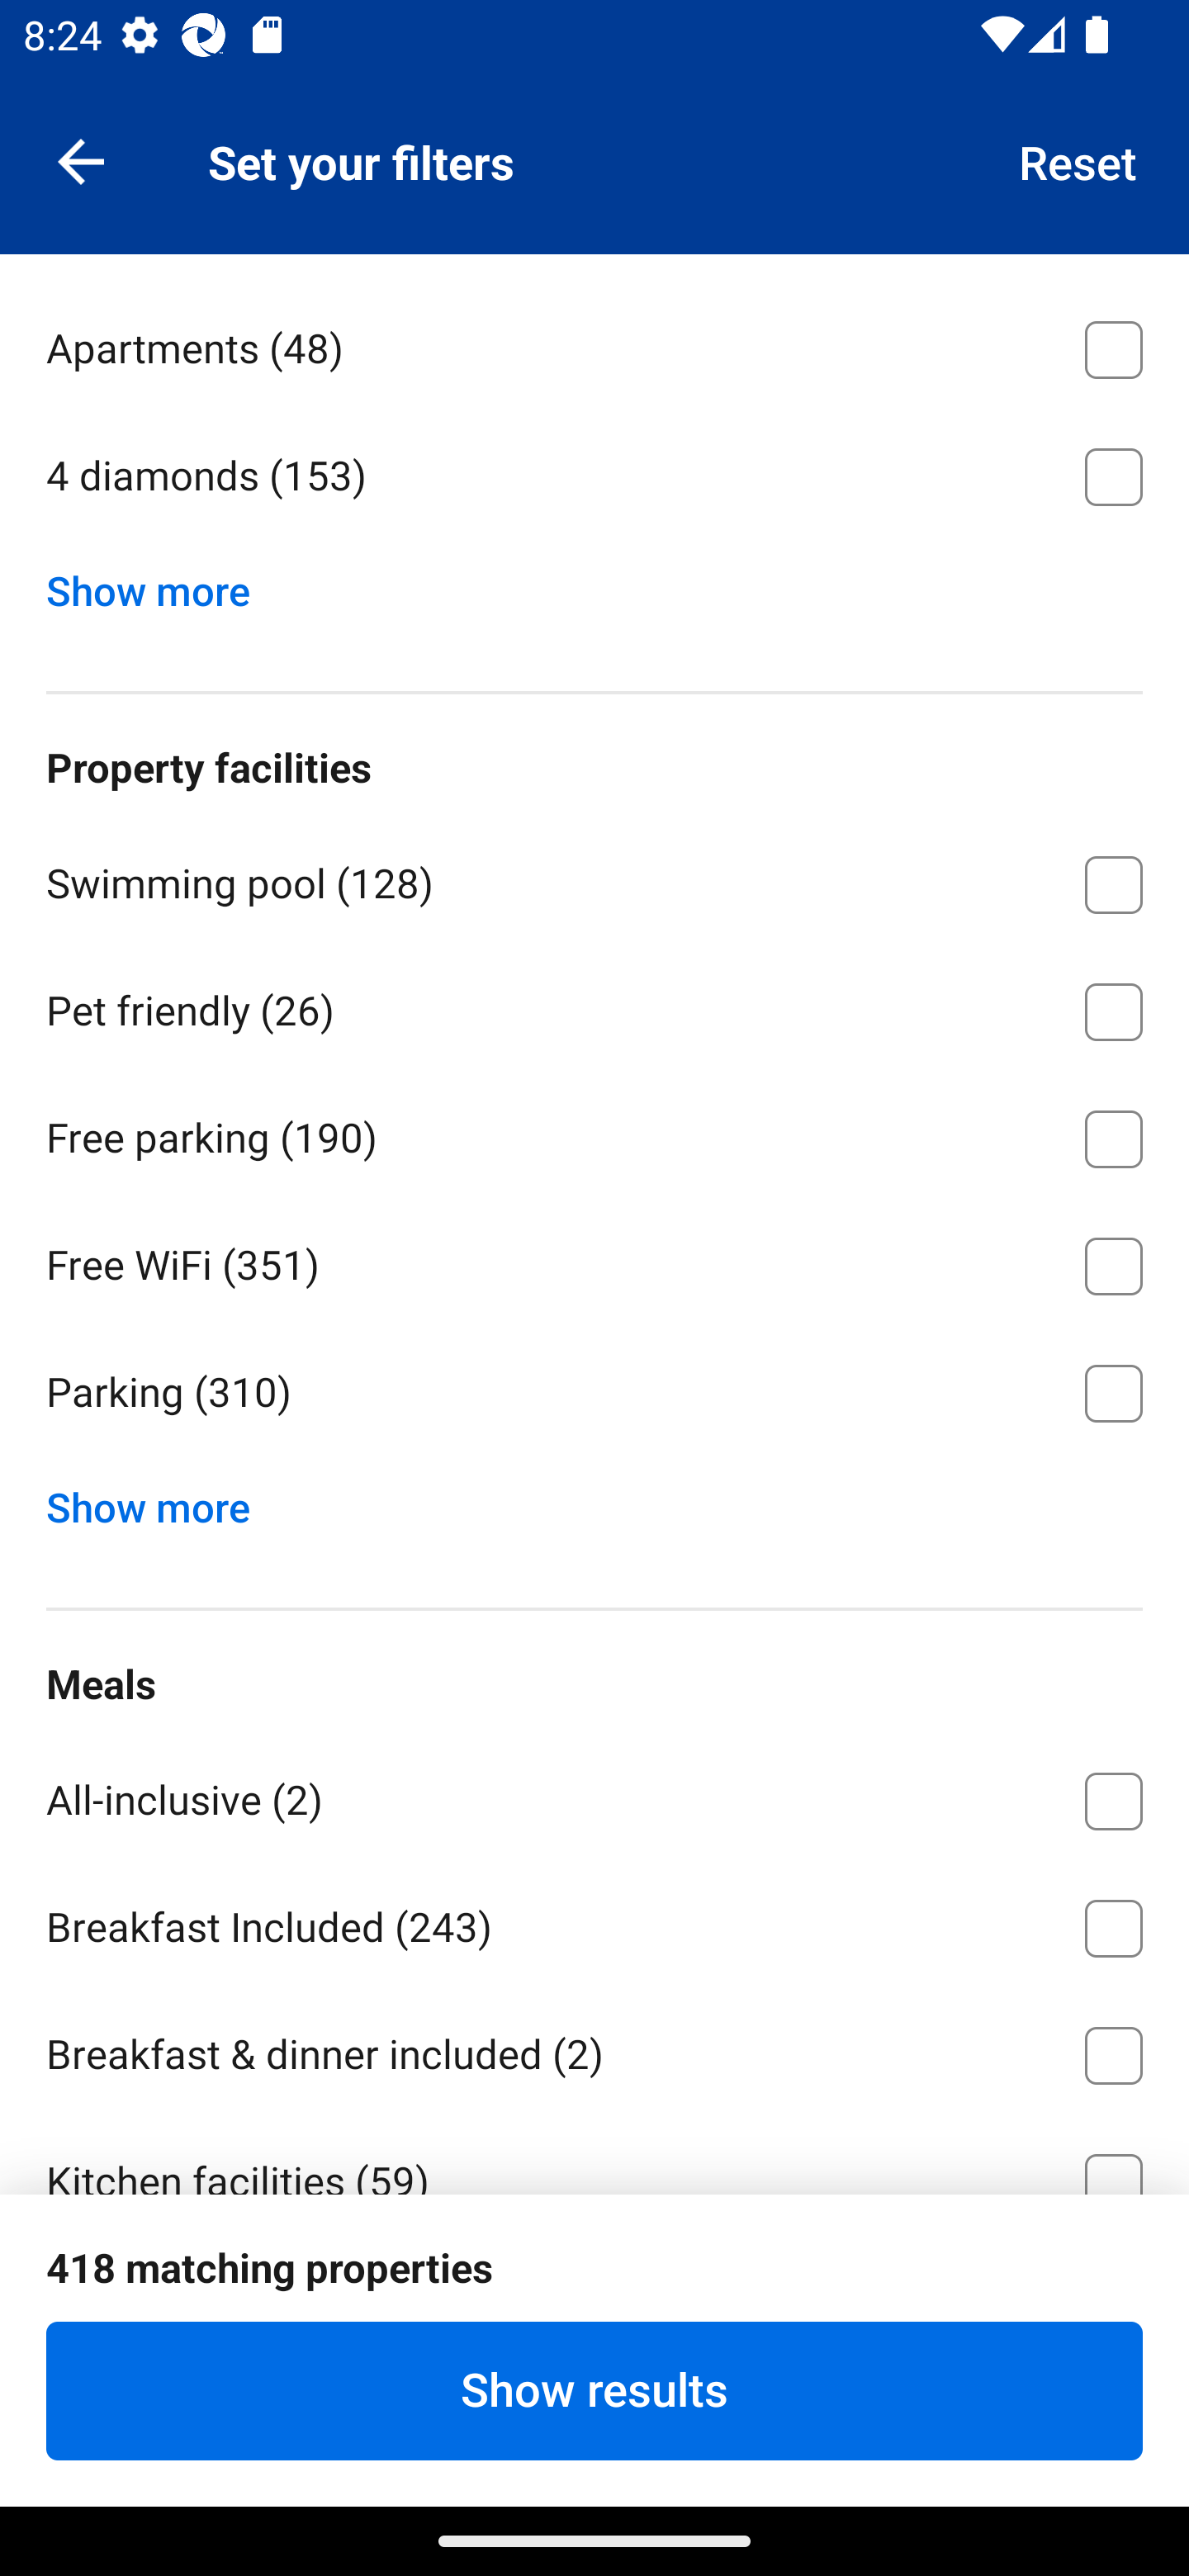 Image resolution: width=1189 pixels, height=2576 pixels. I want to click on Navigate up, so click(81, 160).